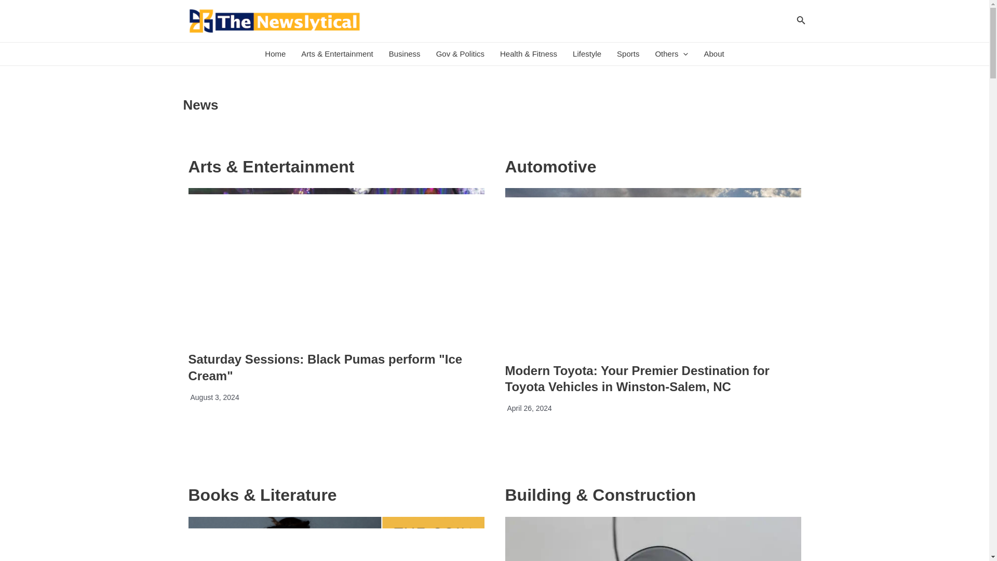 Image resolution: width=997 pixels, height=561 pixels. What do you see at coordinates (275, 54) in the screenshot?
I see `Home` at bounding box center [275, 54].